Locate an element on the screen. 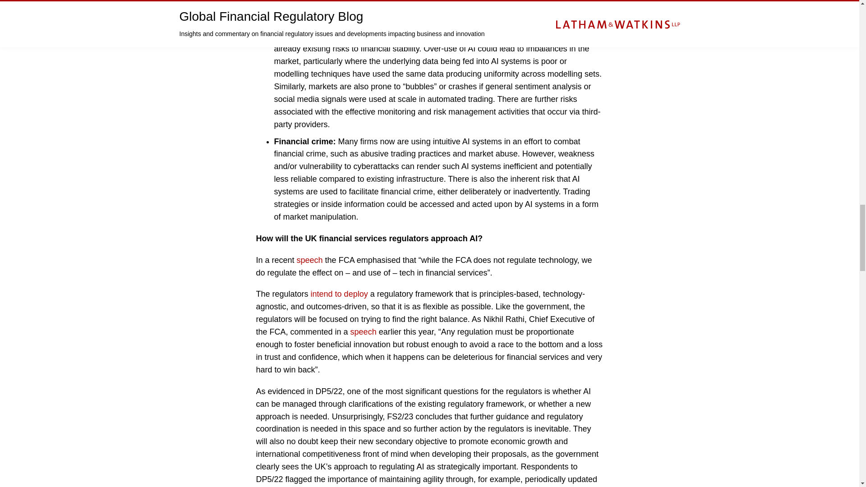  intend to deploy is located at coordinates (339, 294).